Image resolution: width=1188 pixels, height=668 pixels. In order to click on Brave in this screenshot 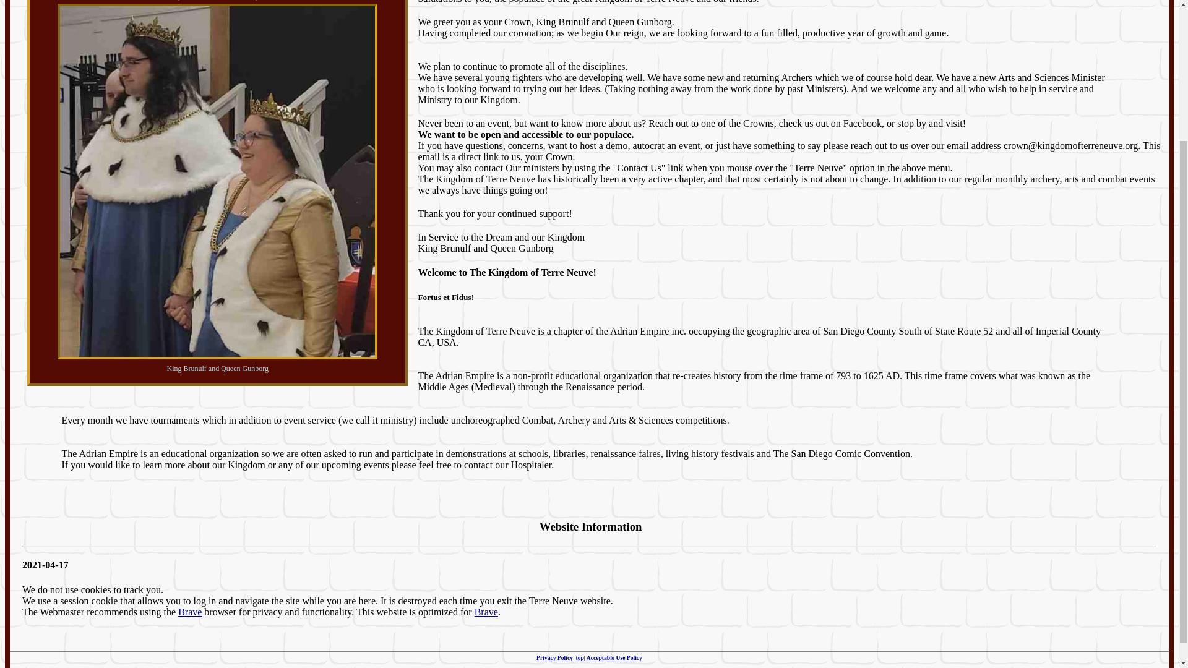, I will do `click(190, 611)`.